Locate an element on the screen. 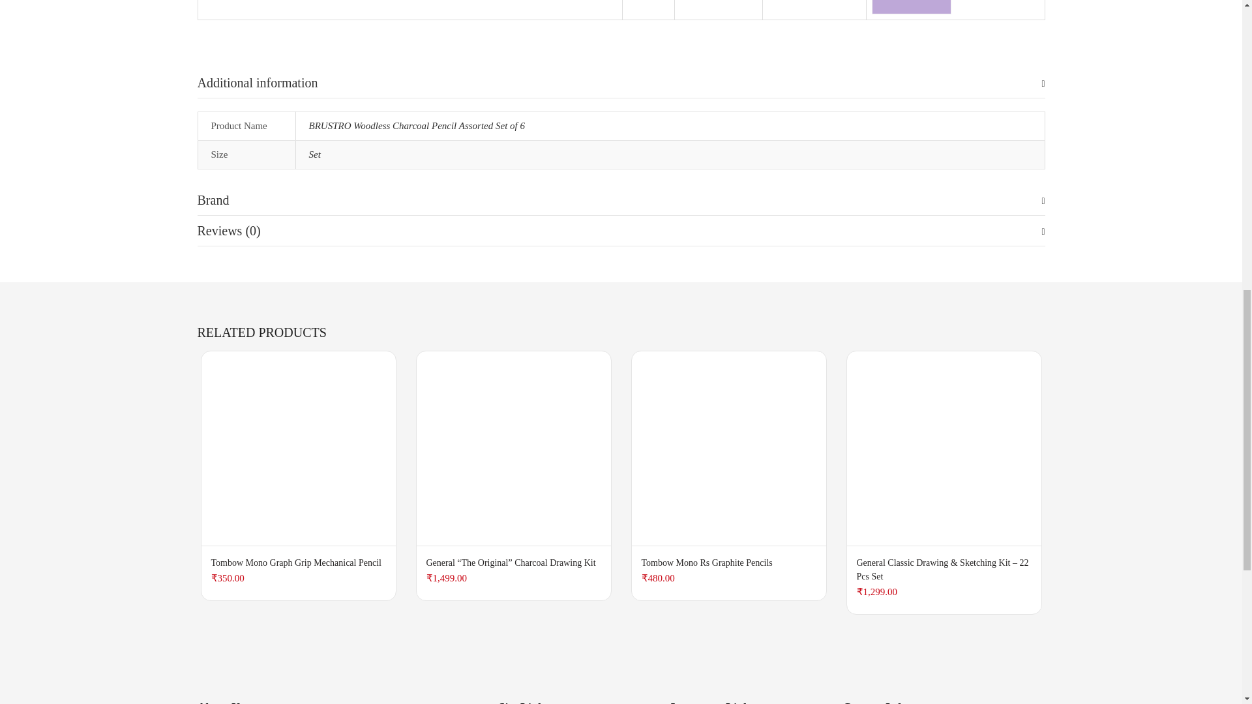 Image resolution: width=1252 pixels, height=704 pixels. 1 is located at coordinates (782, 4).